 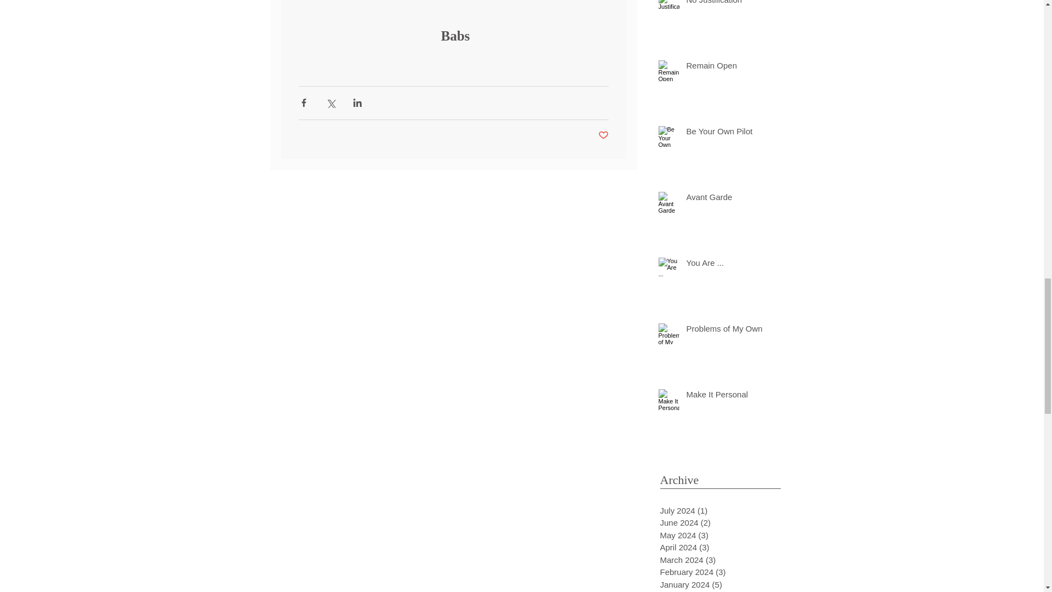 What do you see at coordinates (725, 68) in the screenshot?
I see `Remain Open` at bounding box center [725, 68].